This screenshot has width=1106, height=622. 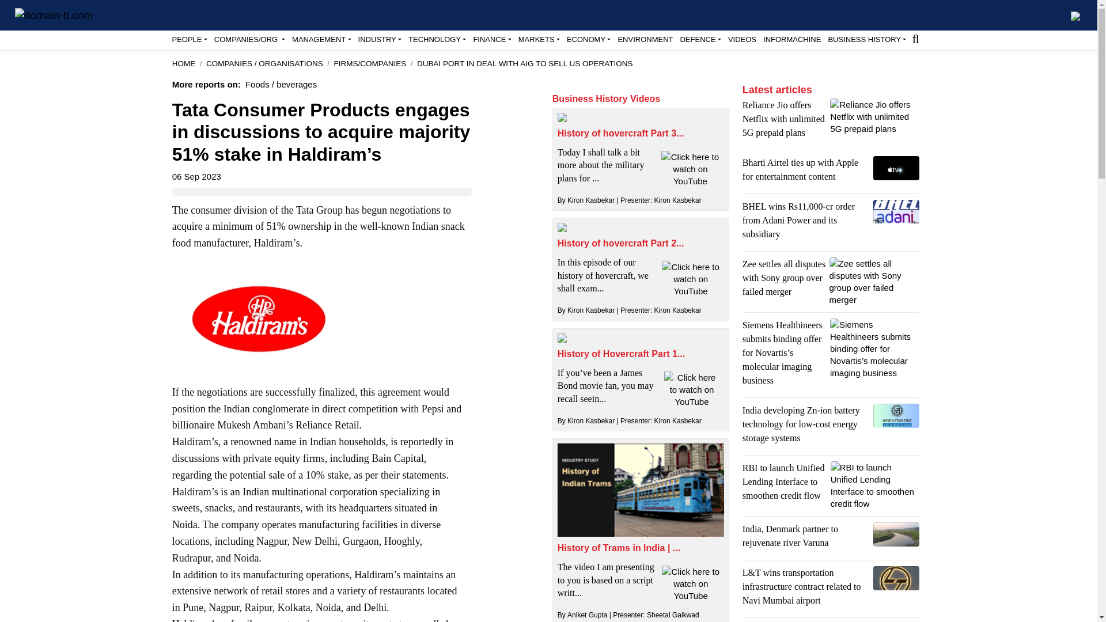 What do you see at coordinates (690, 583) in the screenshot?
I see `Click here to watch on YouTube` at bounding box center [690, 583].